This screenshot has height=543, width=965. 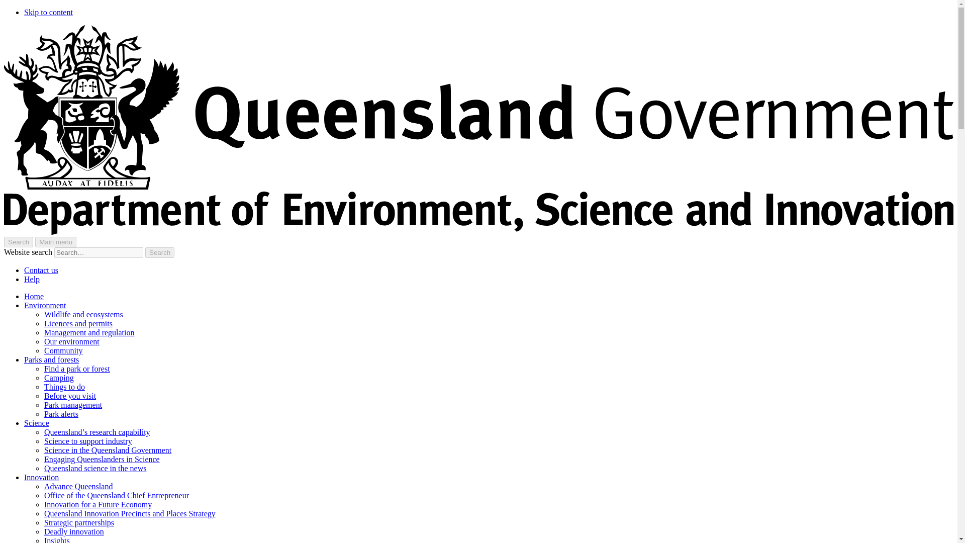 I want to click on Science, so click(x=36, y=422).